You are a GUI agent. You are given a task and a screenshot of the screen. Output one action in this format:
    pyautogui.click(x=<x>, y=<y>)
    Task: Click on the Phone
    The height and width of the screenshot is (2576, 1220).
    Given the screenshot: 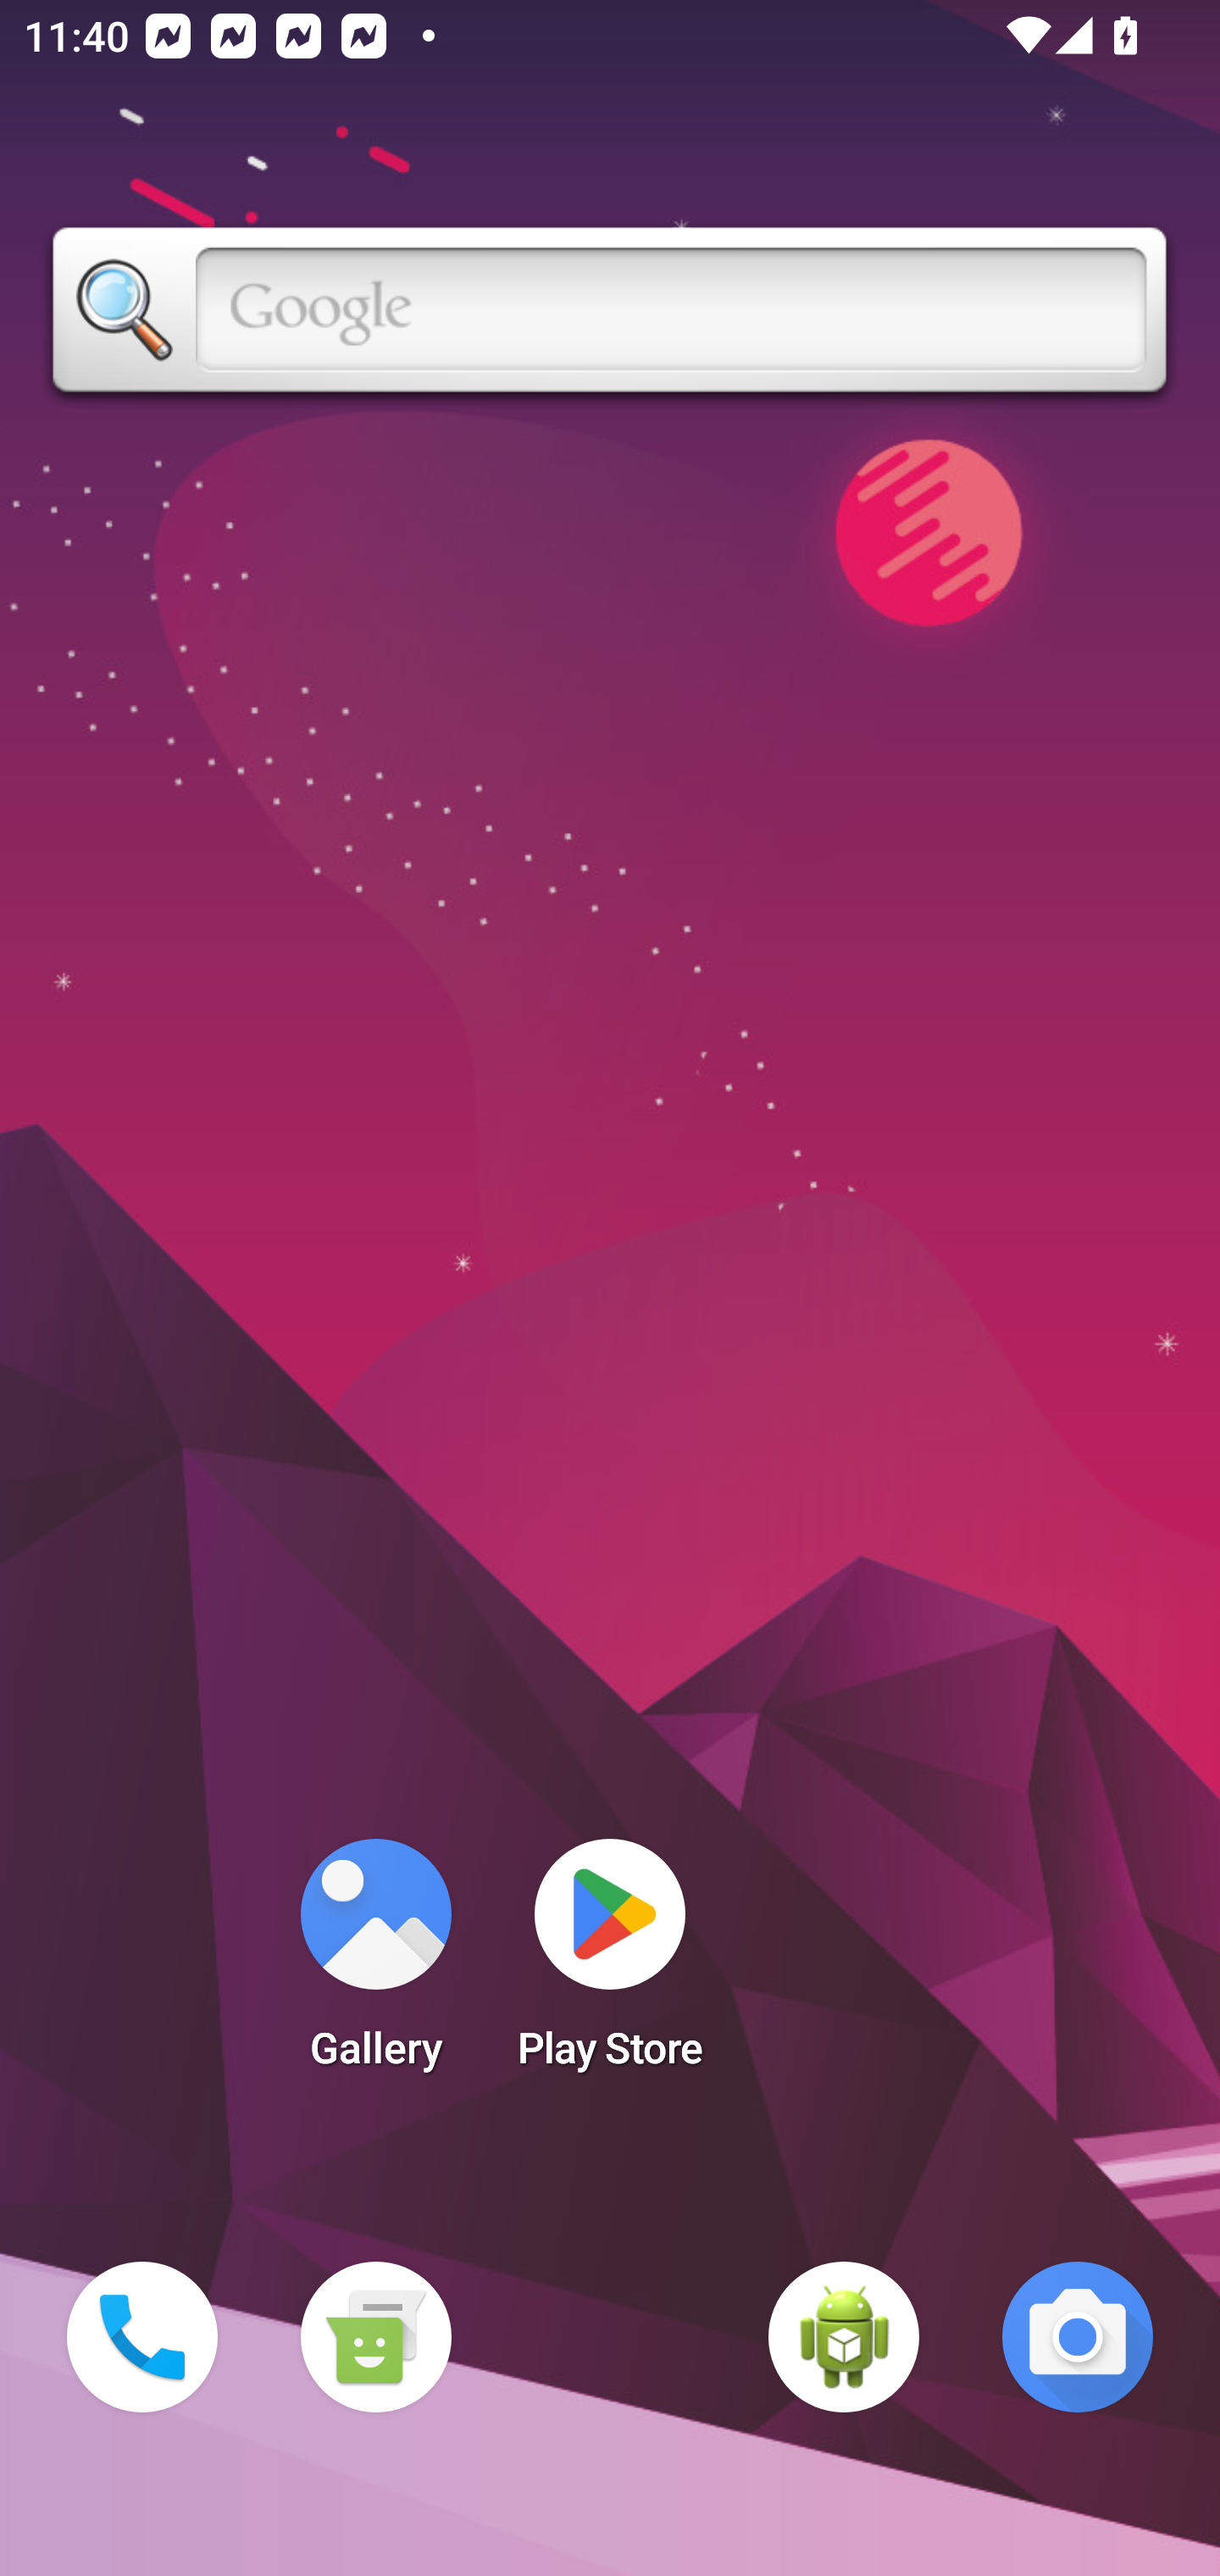 What is the action you would take?
    pyautogui.click(x=142, y=2337)
    